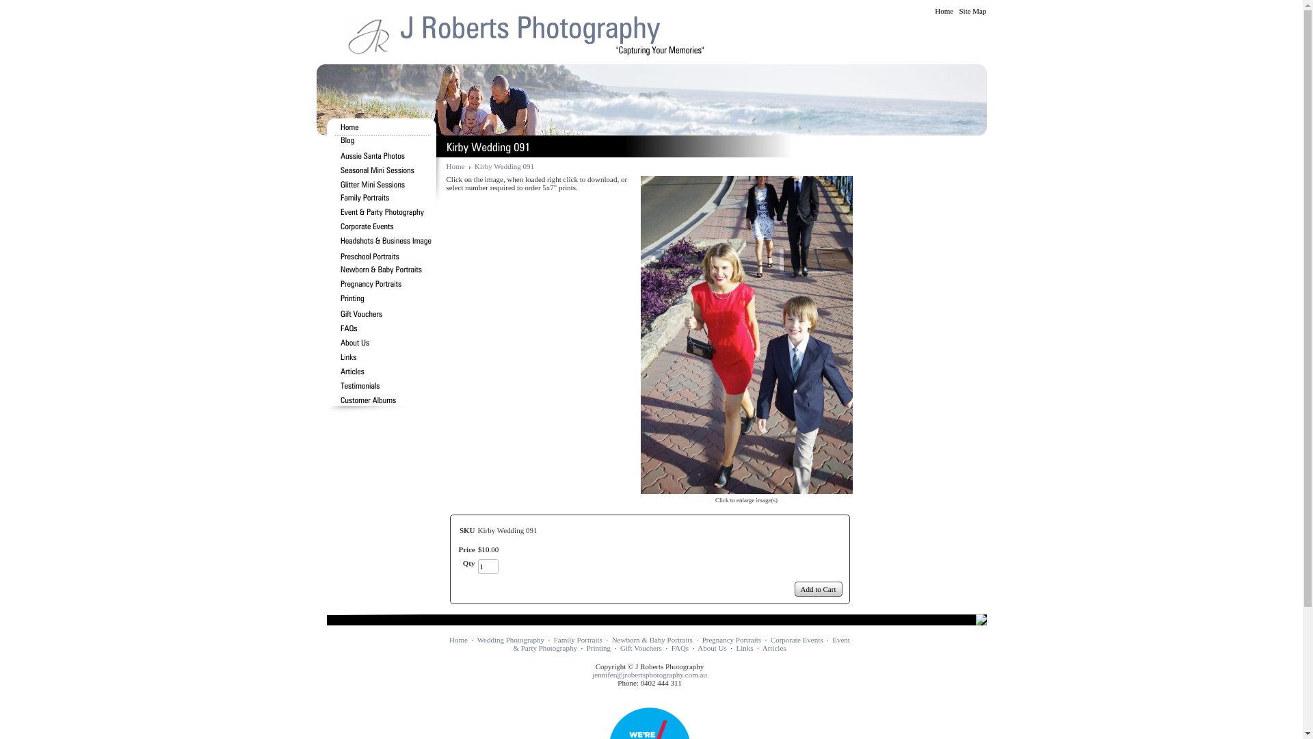 The height and width of the screenshot is (739, 1313). What do you see at coordinates (745, 648) in the screenshot?
I see `Links` at bounding box center [745, 648].